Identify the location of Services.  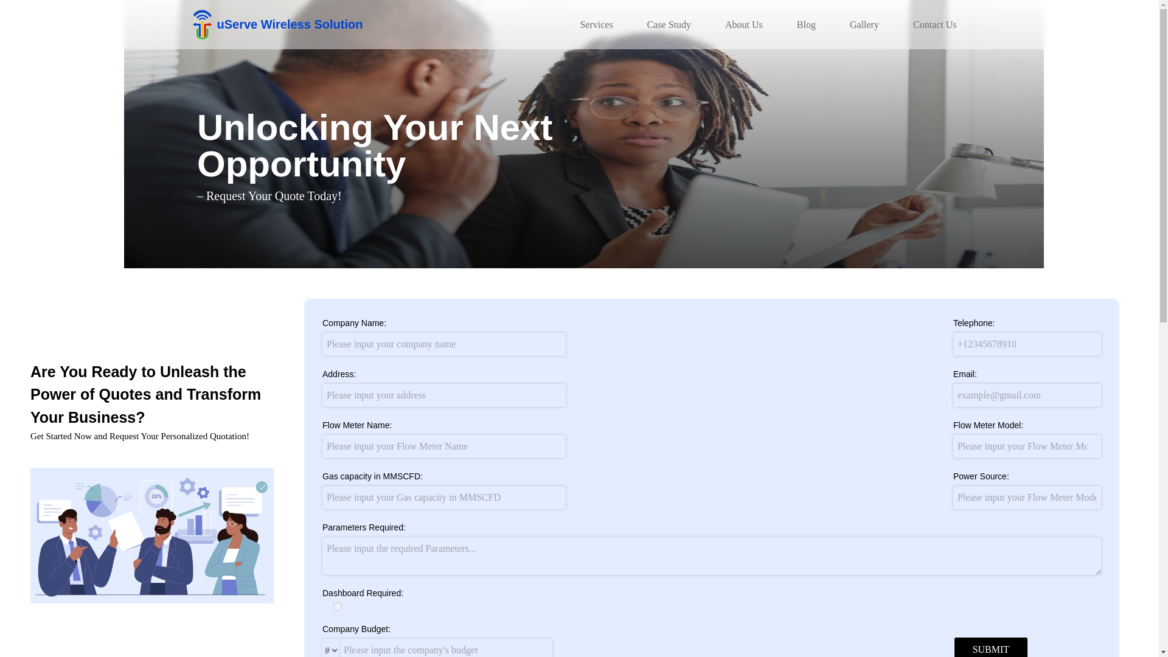
(601, 24).